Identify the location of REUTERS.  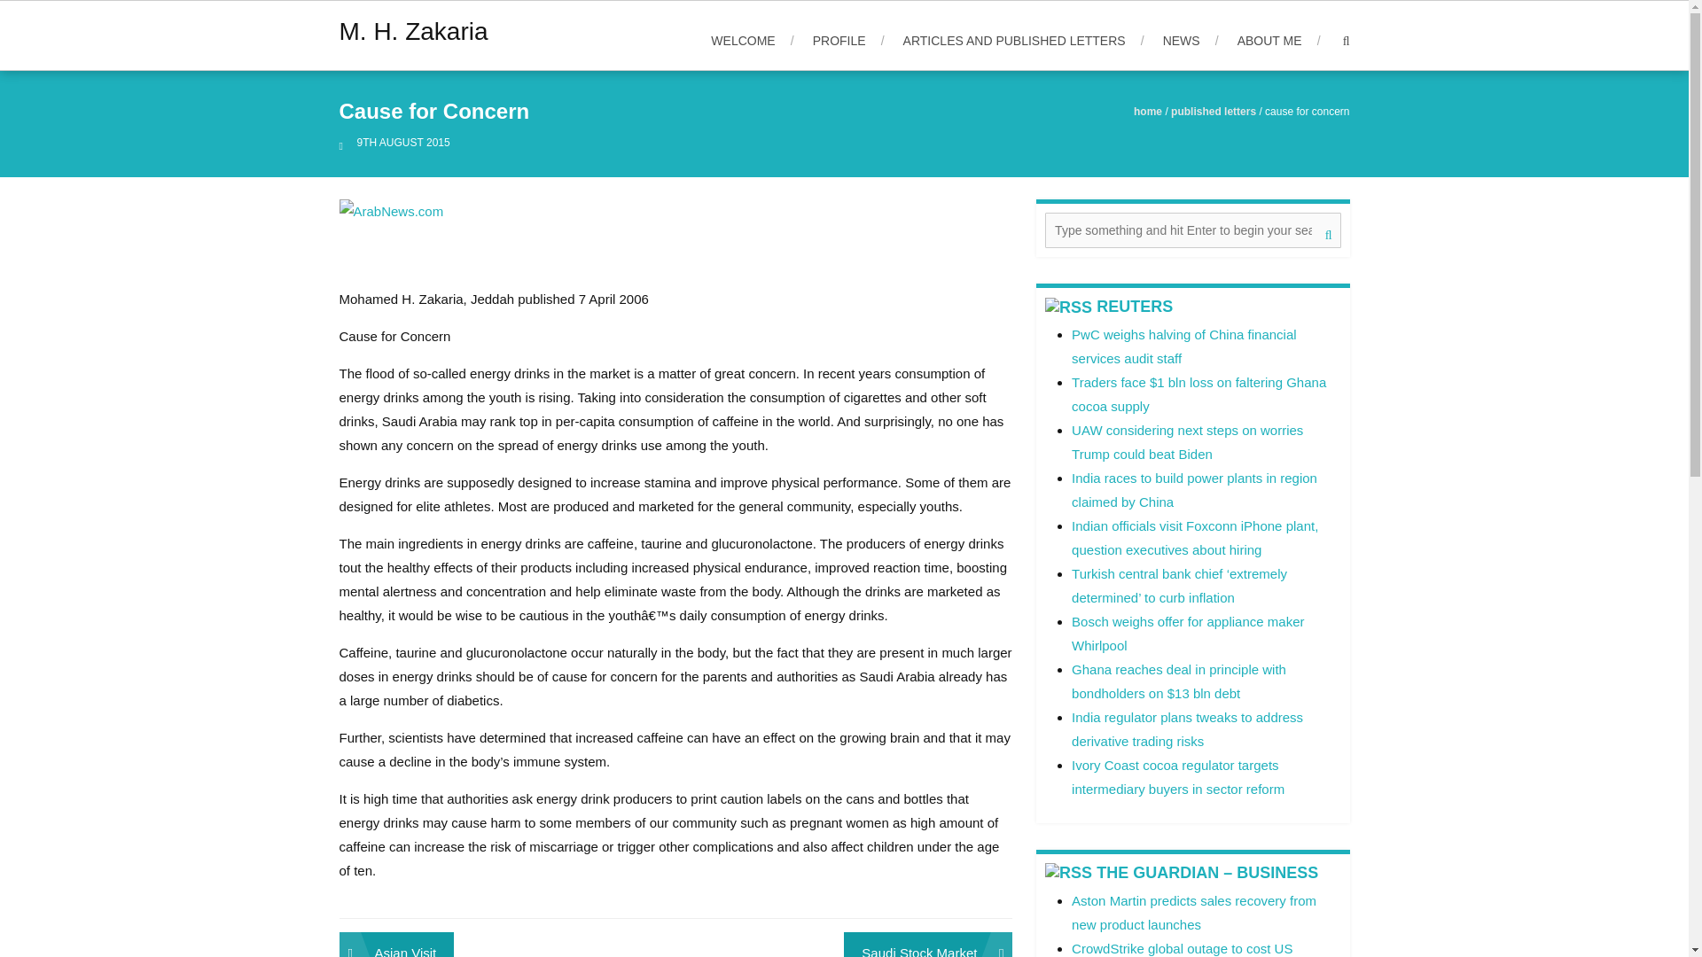
(1134, 307).